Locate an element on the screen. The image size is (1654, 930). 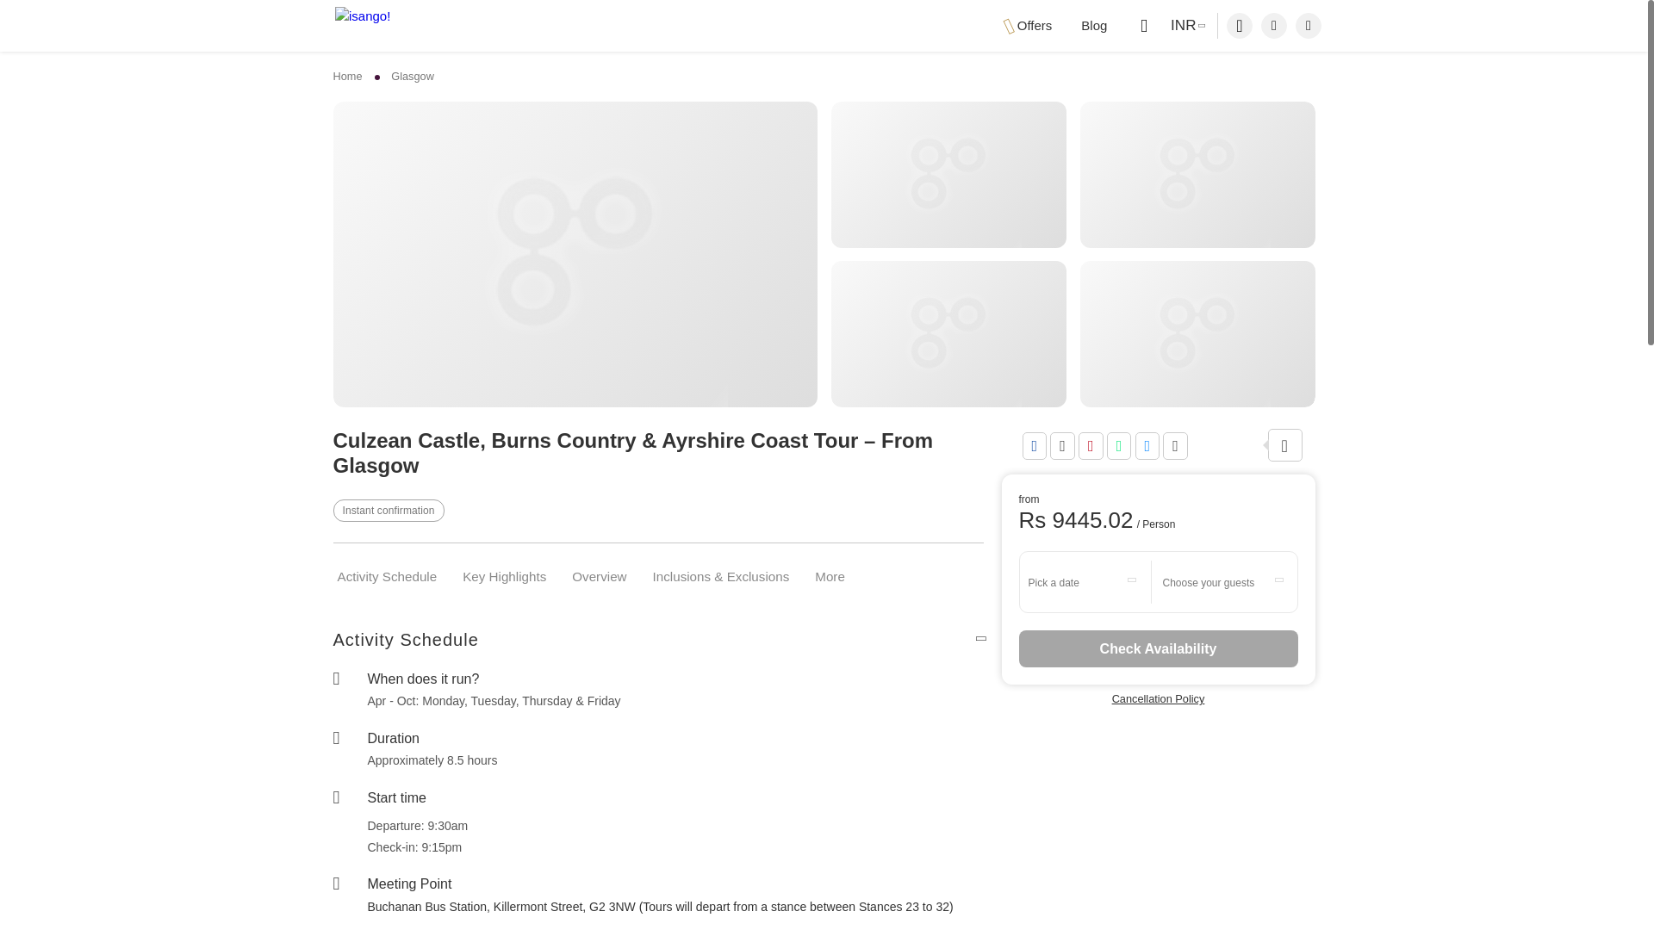
Home is located at coordinates (351, 76).